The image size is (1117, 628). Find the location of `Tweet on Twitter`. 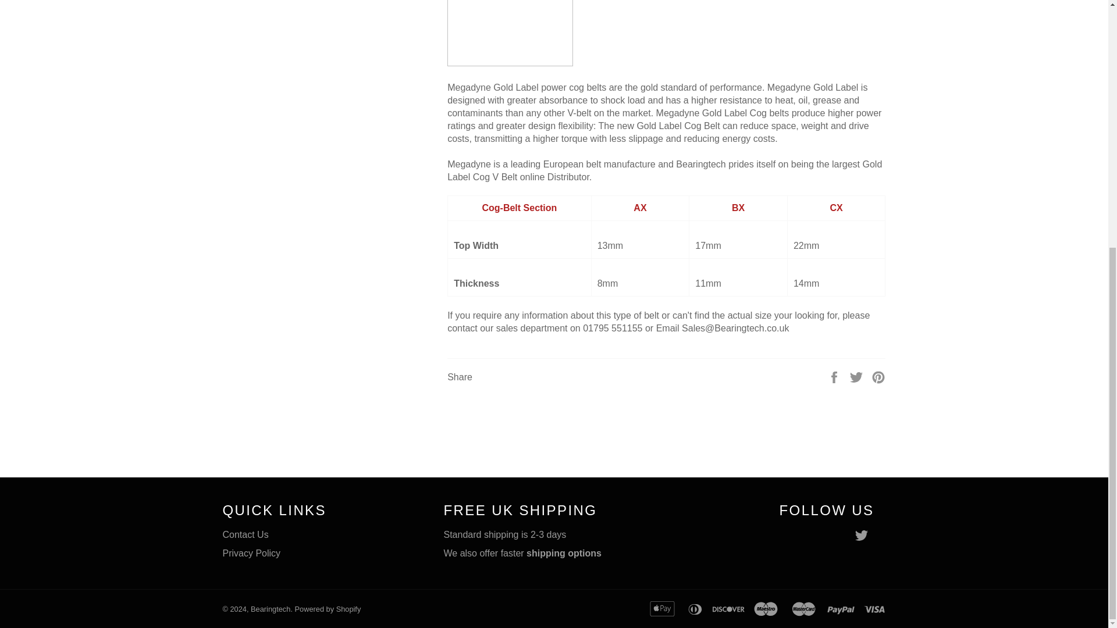

Tweet on Twitter is located at coordinates (858, 377).